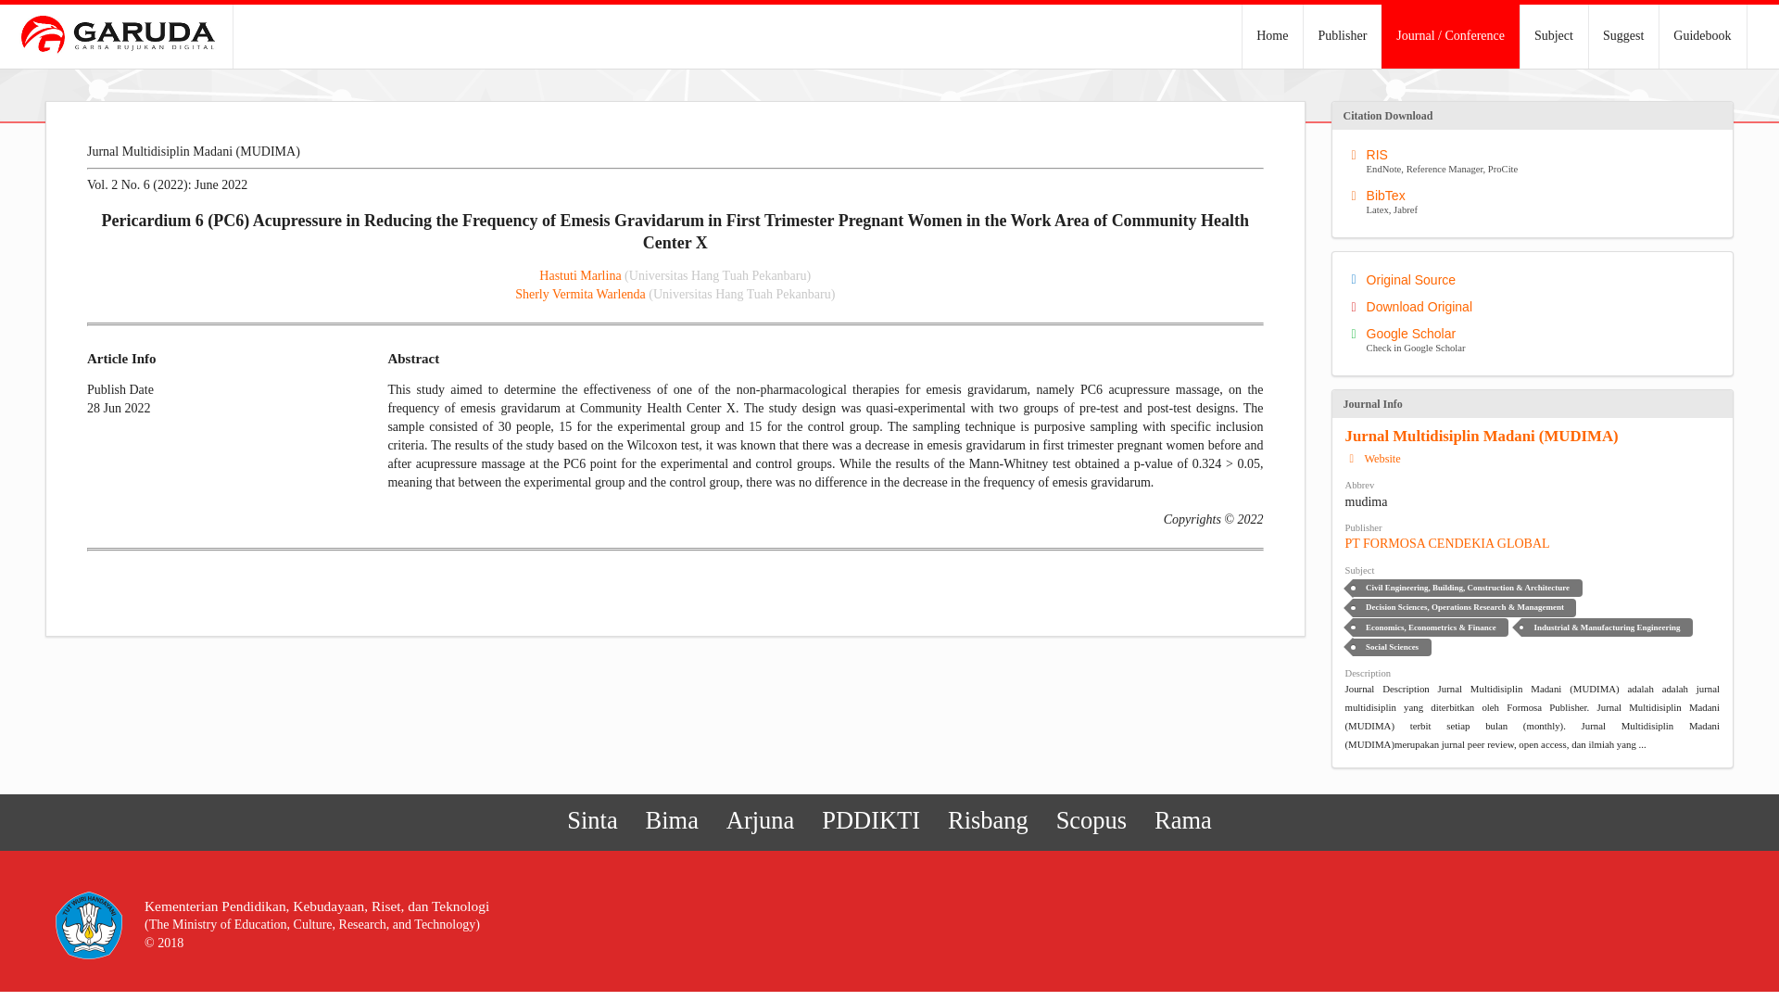  What do you see at coordinates (1391, 647) in the screenshot?
I see `Social Sciences` at bounding box center [1391, 647].